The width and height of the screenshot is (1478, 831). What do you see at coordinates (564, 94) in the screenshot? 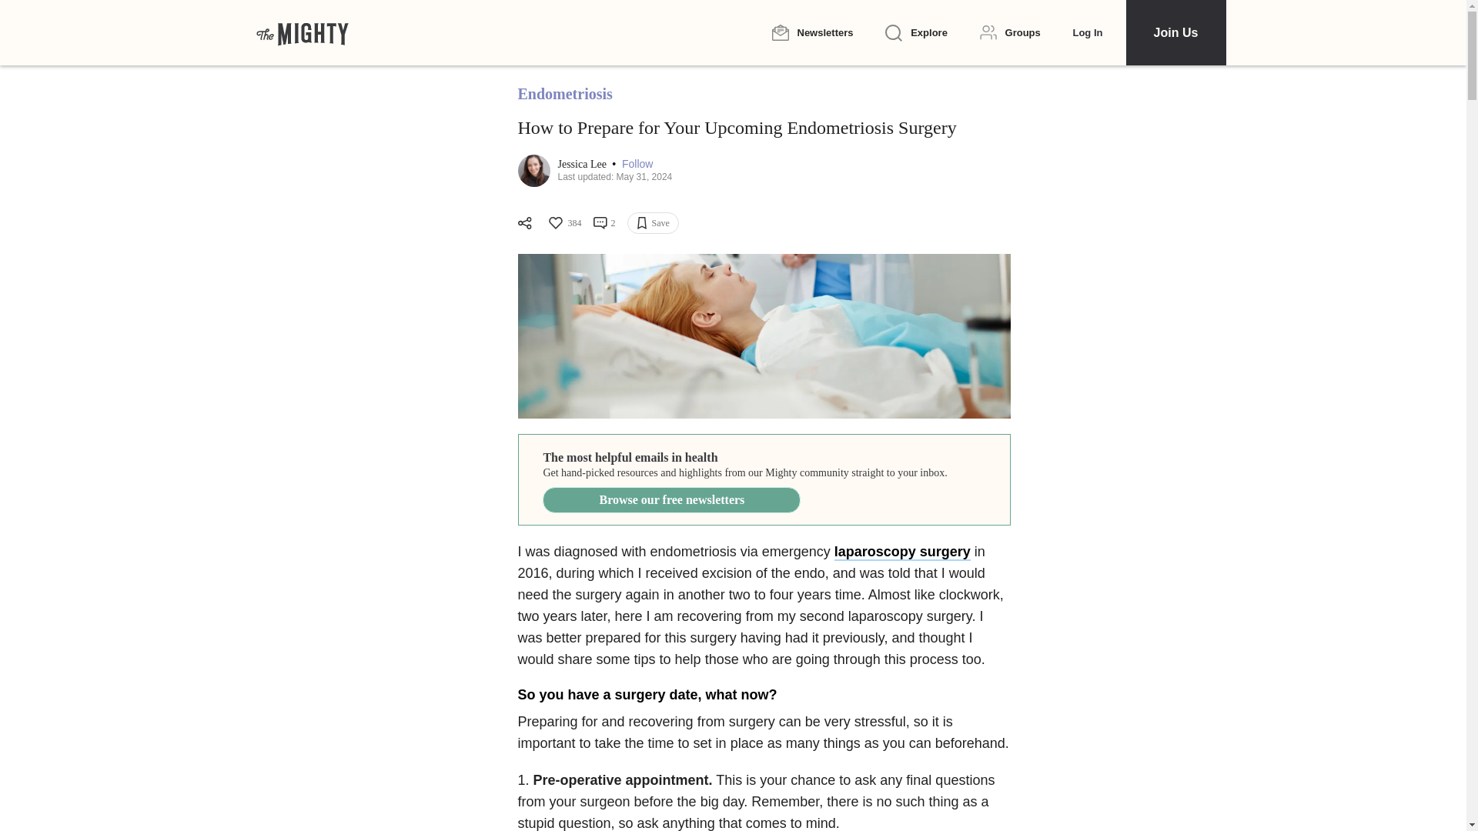
I see `Endometriosis` at bounding box center [564, 94].